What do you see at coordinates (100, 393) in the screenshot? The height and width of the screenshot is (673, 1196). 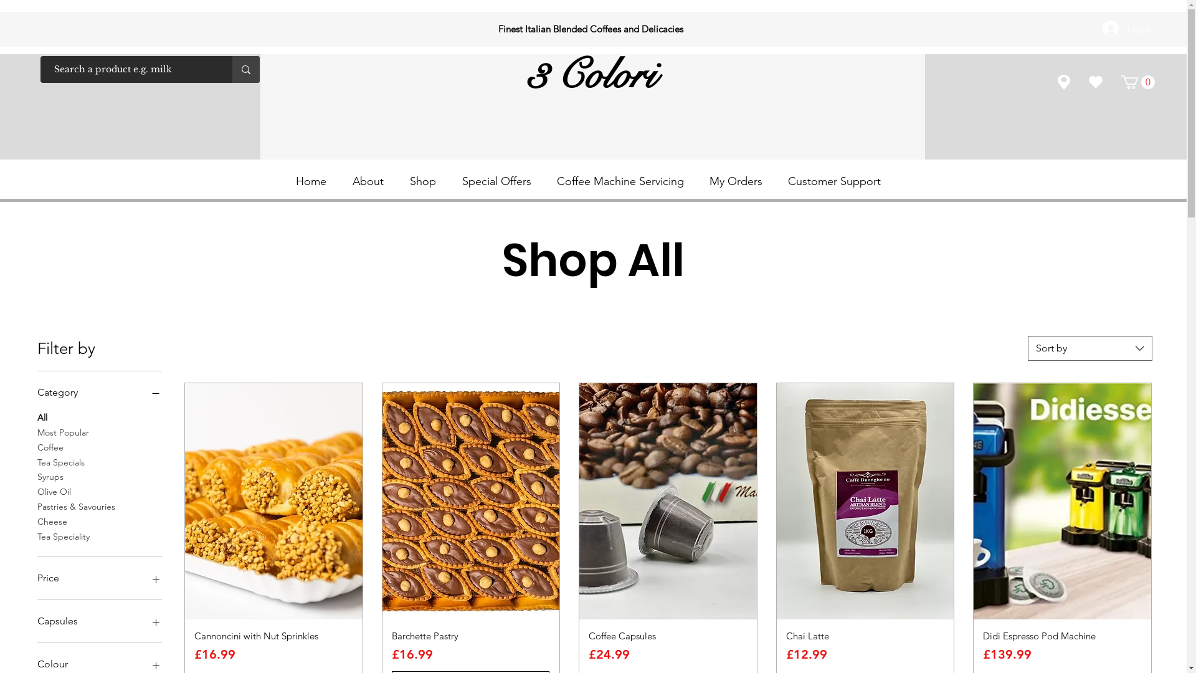 I see `Category` at bounding box center [100, 393].